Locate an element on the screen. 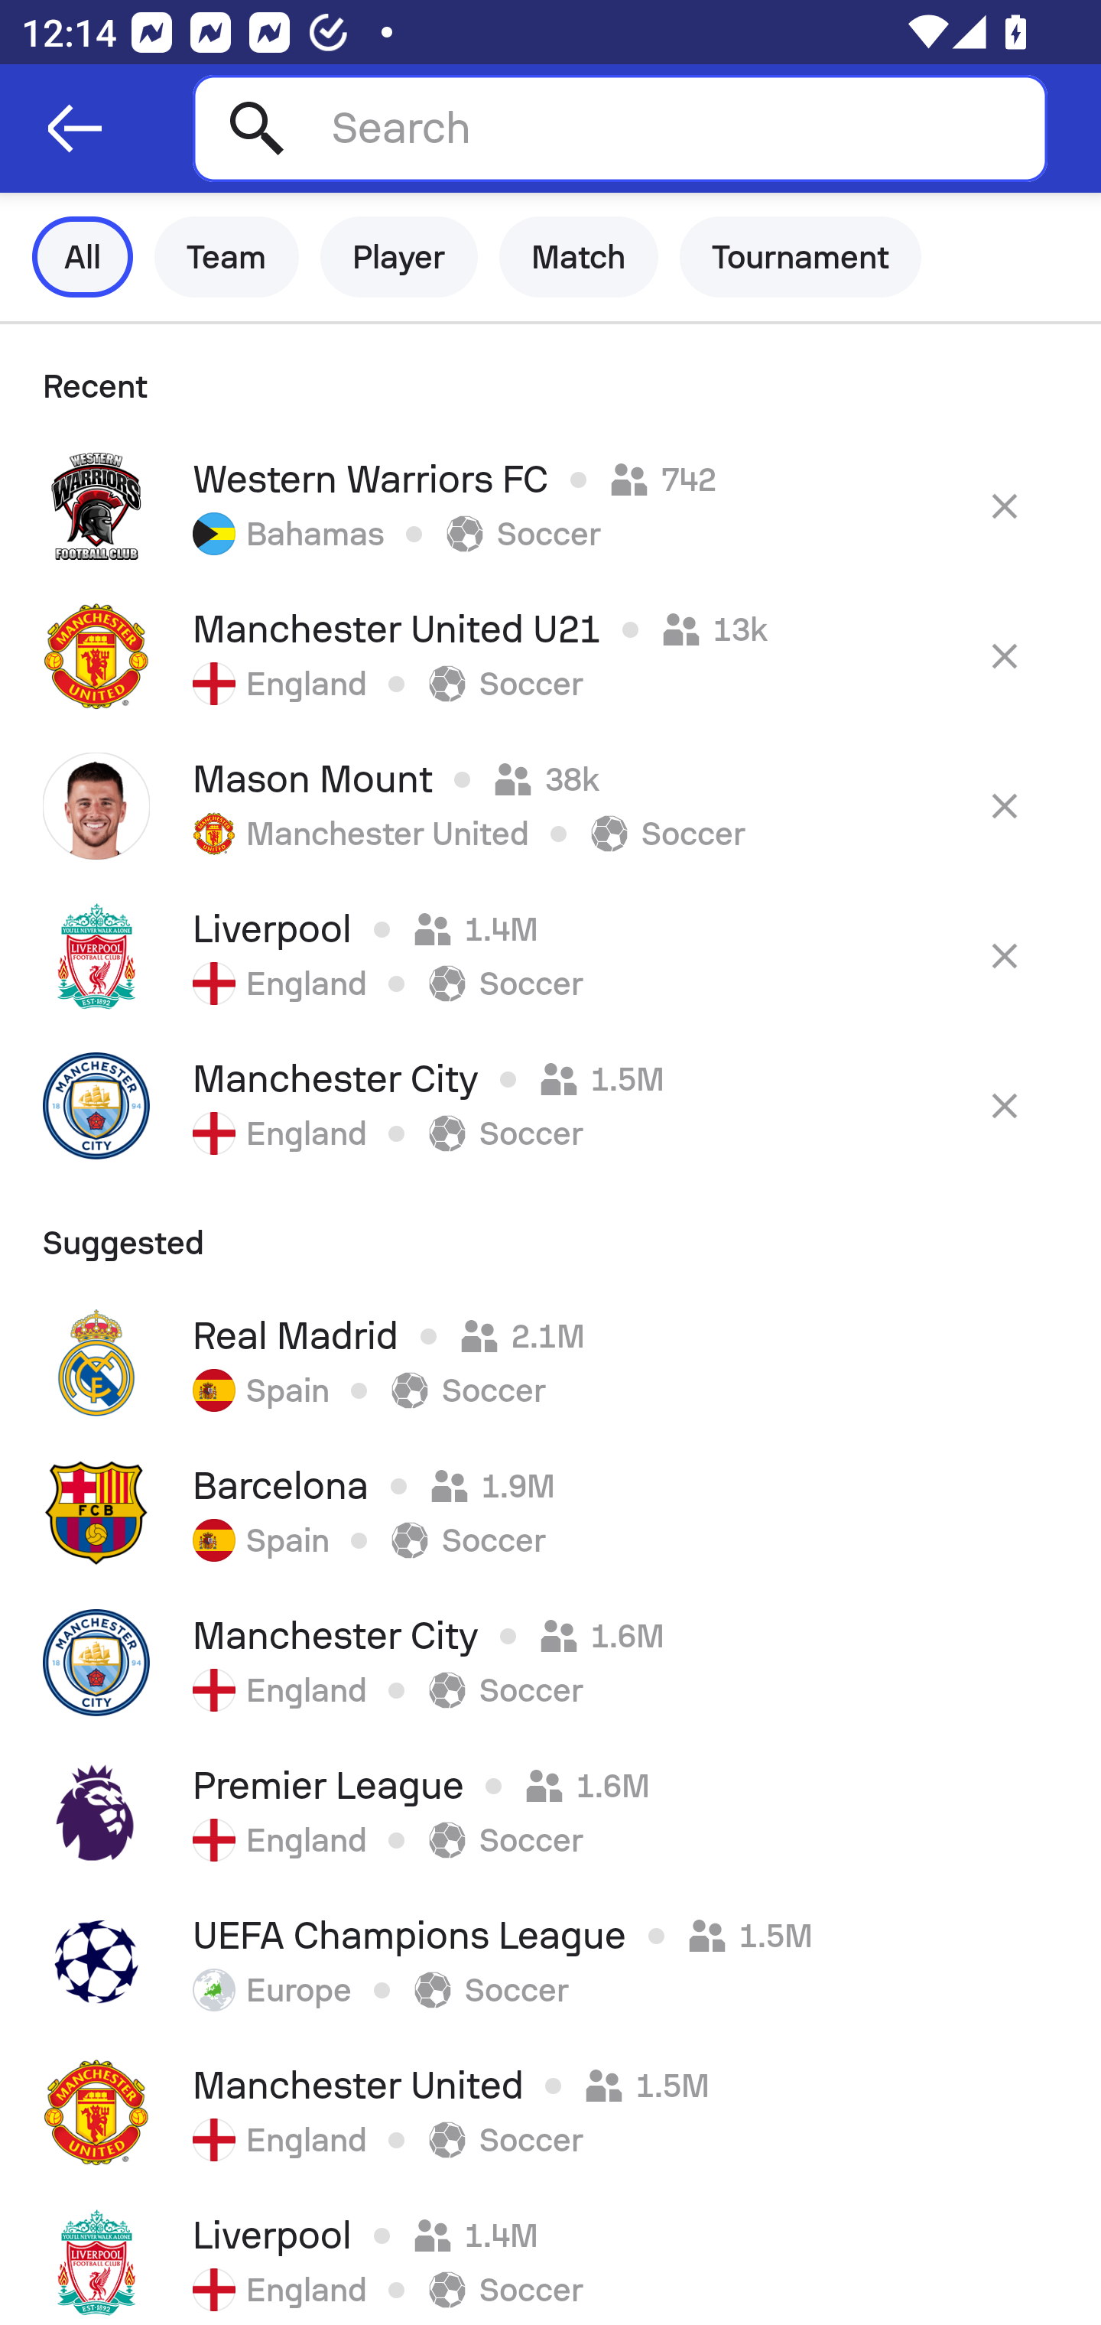 Image resolution: width=1101 pixels, height=2325 pixels. Manchester United 1.5M England Soccer is located at coordinates (550, 2112).